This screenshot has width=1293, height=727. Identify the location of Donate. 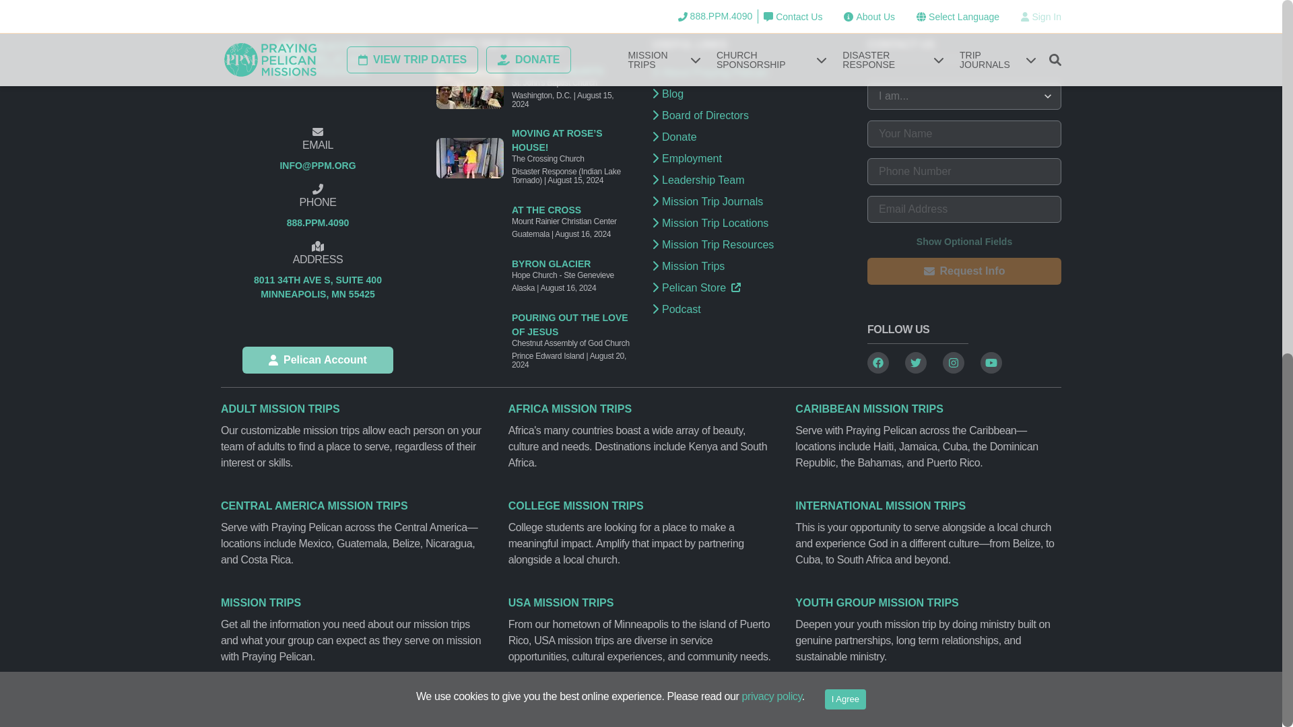
(318, 360).